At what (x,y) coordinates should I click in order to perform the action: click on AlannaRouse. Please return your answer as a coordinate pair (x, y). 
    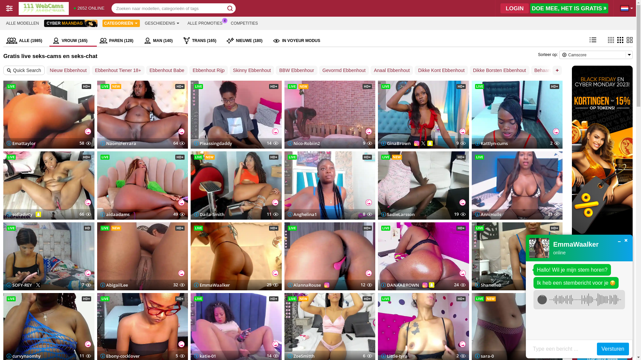
    Looking at the image, I should click on (304, 285).